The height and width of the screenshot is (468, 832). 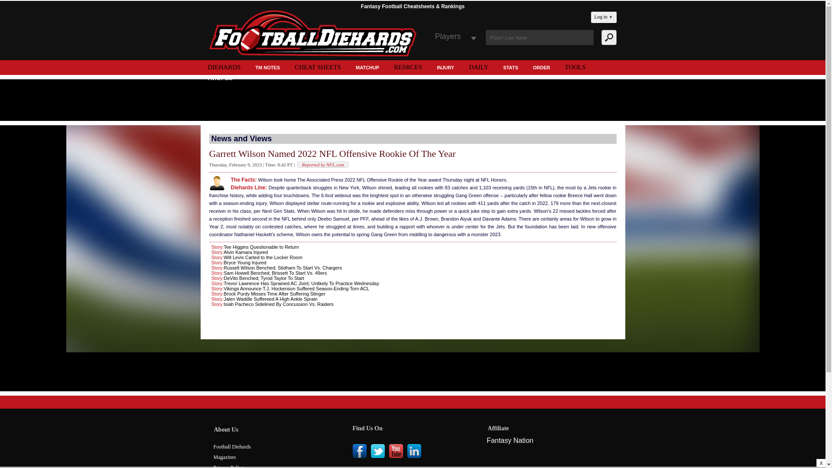 What do you see at coordinates (224, 67) in the screenshot?
I see `DIEHARDS` at bounding box center [224, 67].